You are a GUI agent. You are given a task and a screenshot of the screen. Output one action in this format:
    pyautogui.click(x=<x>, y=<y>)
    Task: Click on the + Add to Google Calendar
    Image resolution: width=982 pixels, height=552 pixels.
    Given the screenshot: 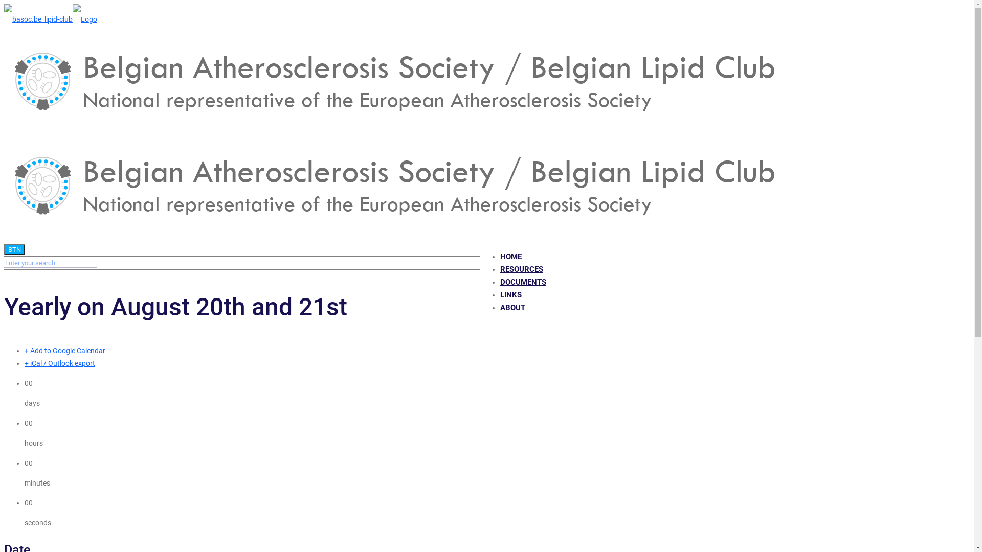 What is the action you would take?
    pyautogui.click(x=65, y=351)
    